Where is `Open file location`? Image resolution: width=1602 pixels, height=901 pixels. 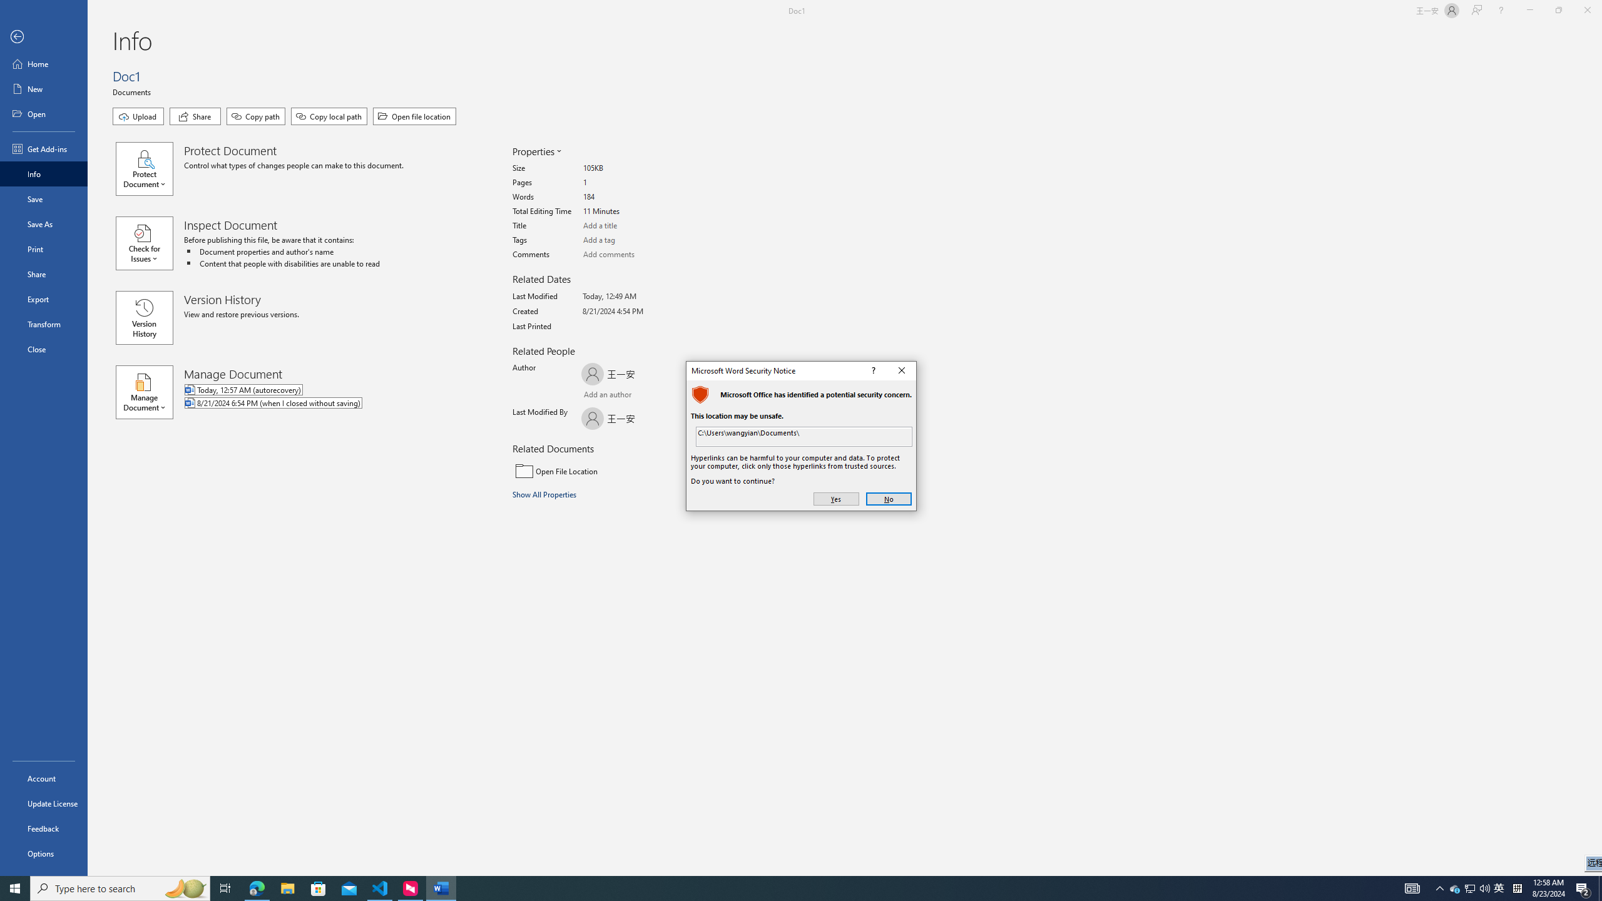
Open file location is located at coordinates (414, 116).